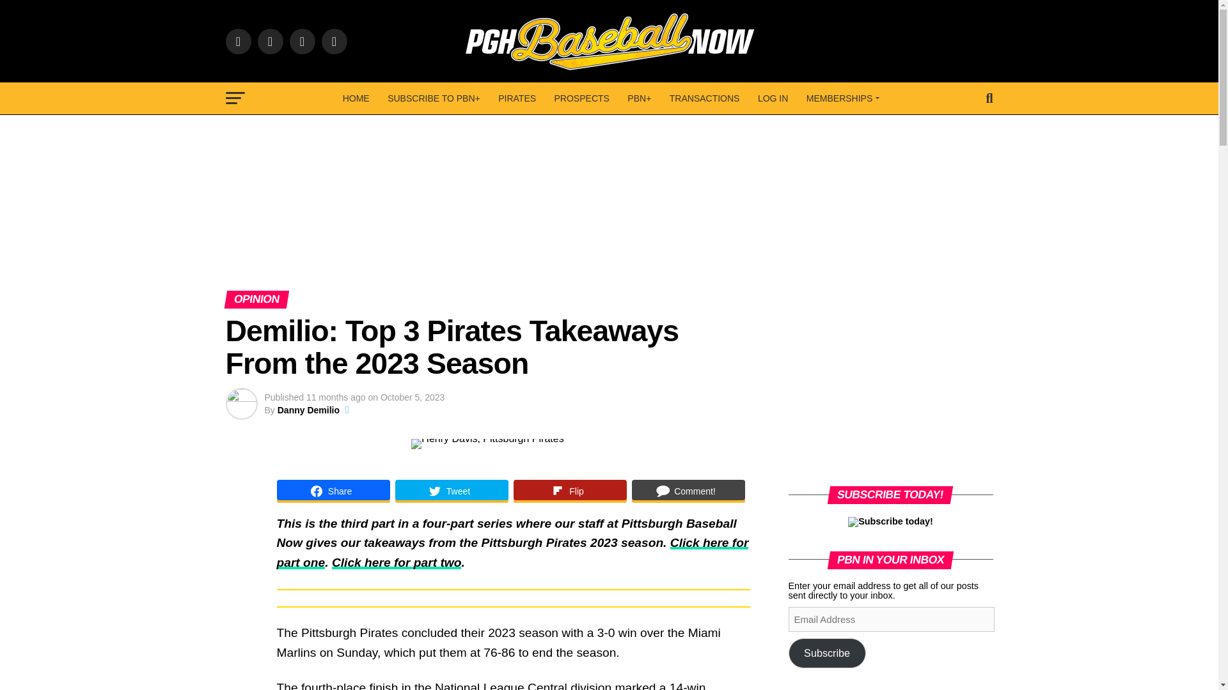  I want to click on Share on Share, so click(333, 491).